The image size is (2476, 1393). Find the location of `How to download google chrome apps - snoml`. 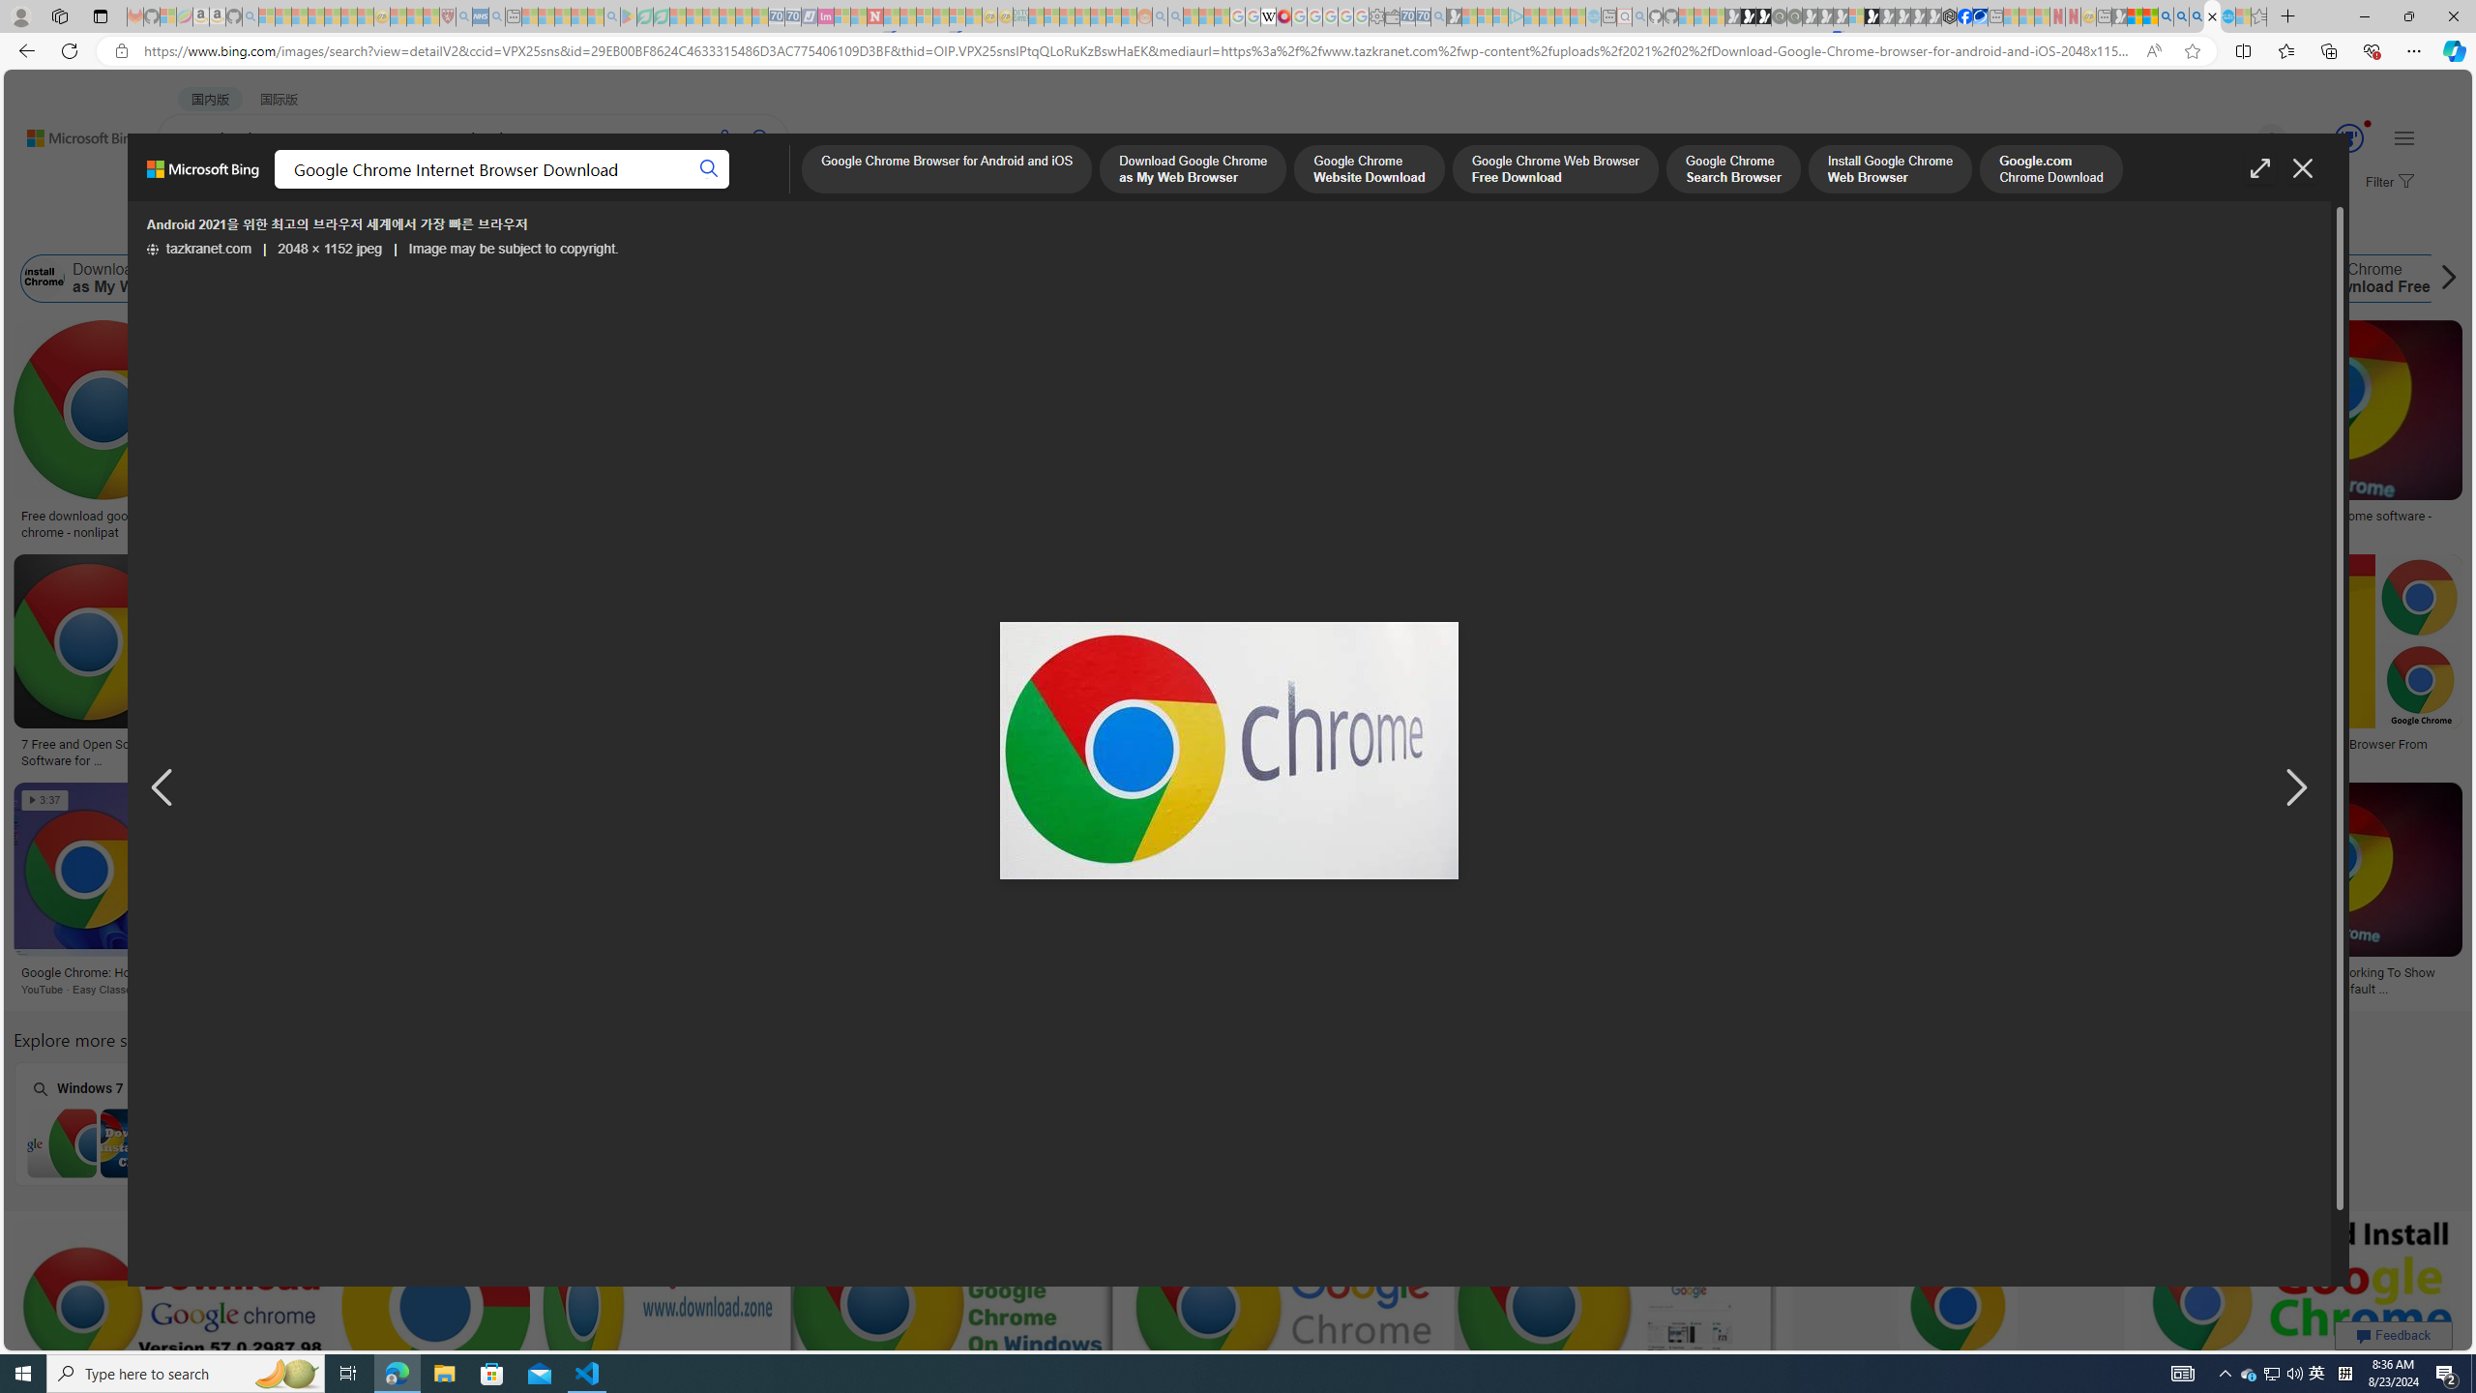

How to download google chrome apps - snoml is located at coordinates (824, 751).